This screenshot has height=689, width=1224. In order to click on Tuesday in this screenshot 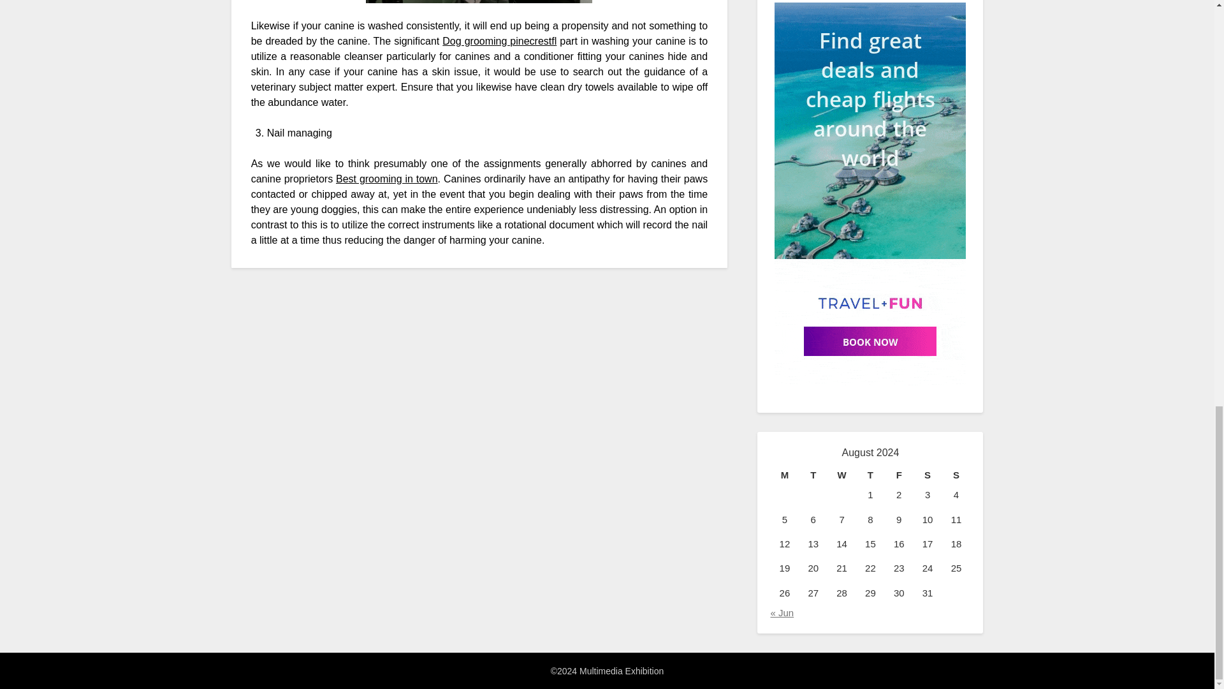, I will do `click(813, 475)`.